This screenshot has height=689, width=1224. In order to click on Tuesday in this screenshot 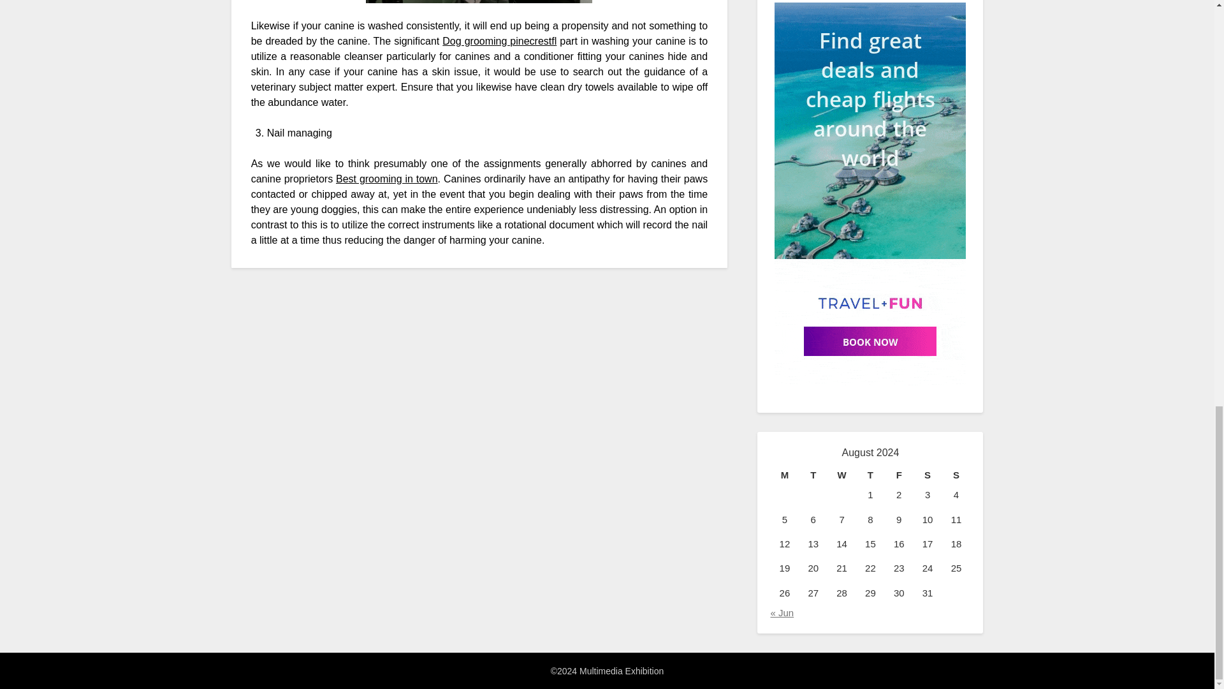, I will do `click(813, 475)`.